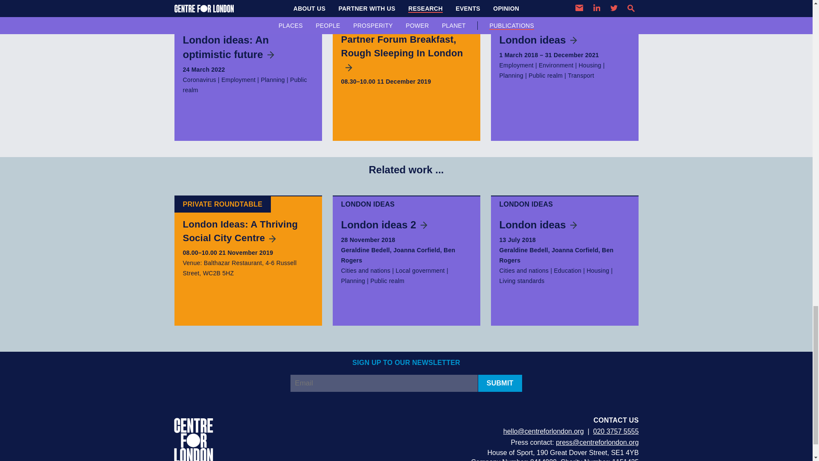 The image size is (819, 461). I want to click on Search for content tagged as Environment, so click(556, 65).